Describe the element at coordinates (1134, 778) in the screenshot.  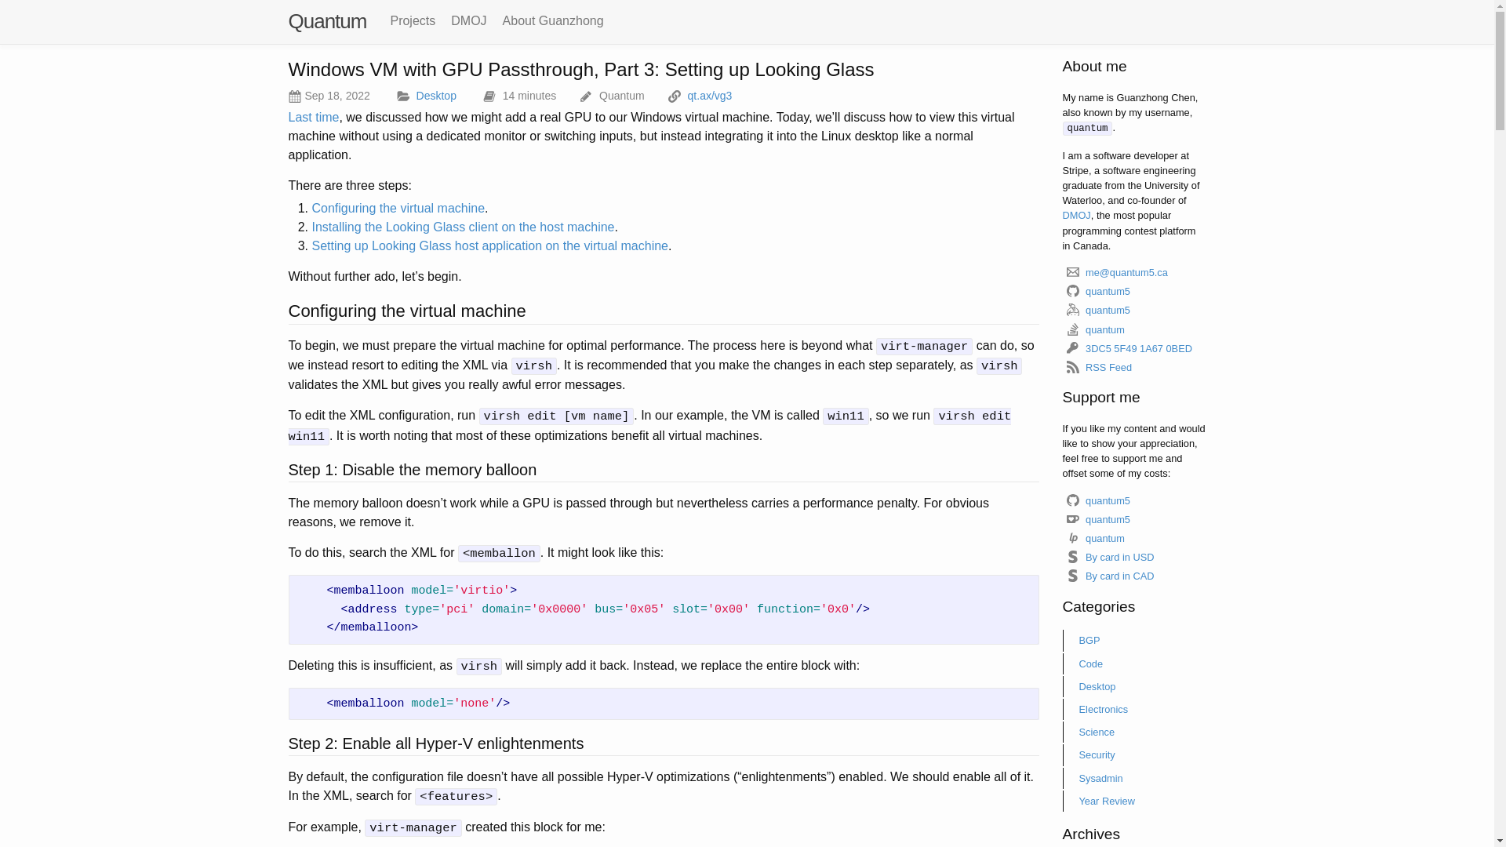
I see `Sysadmin` at that location.